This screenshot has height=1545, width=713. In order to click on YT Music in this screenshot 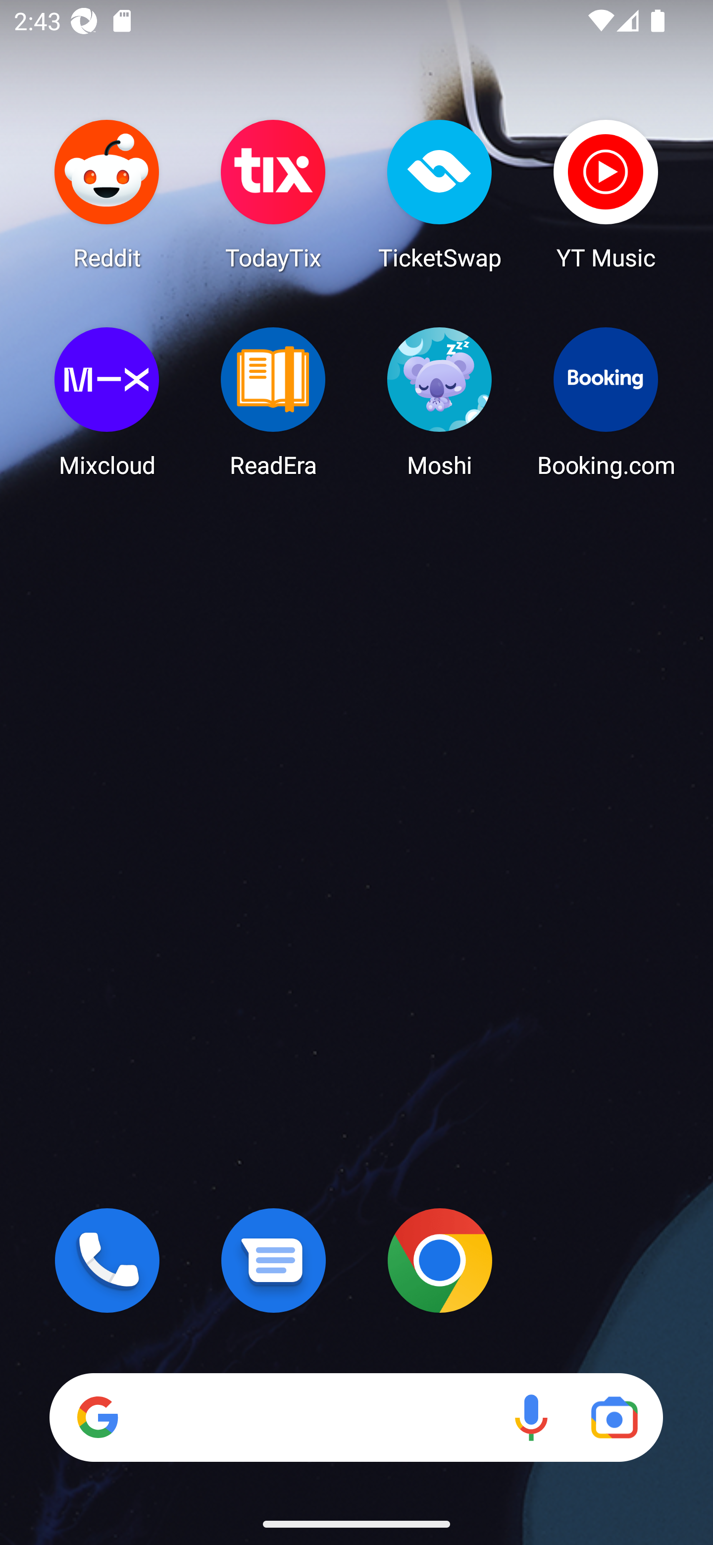, I will do `click(606, 194)`.